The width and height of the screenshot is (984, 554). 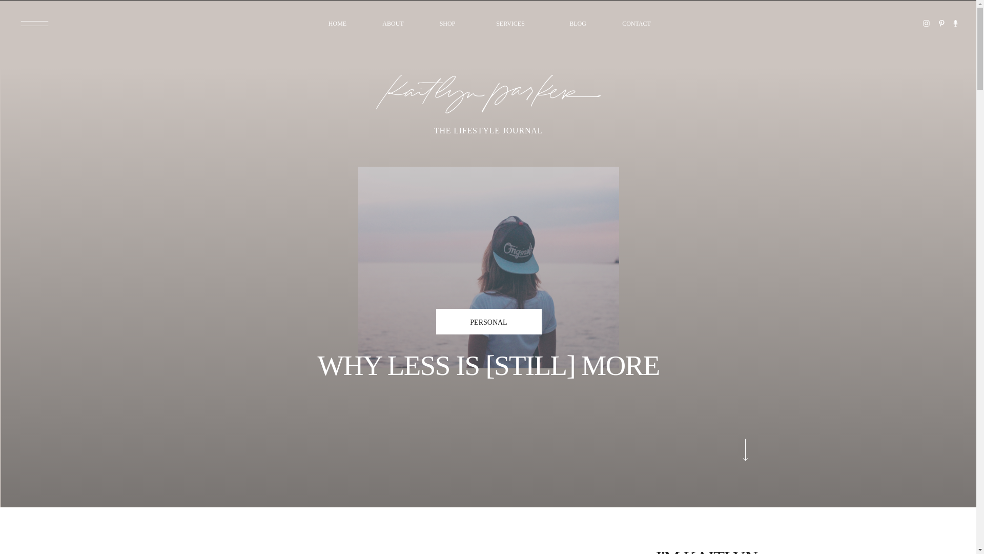 I want to click on ABOUT, so click(x=393, y=24).